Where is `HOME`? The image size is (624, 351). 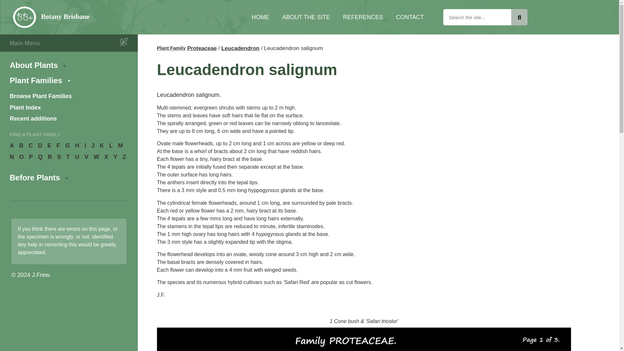
HOME is located at coordinates (260, 17).